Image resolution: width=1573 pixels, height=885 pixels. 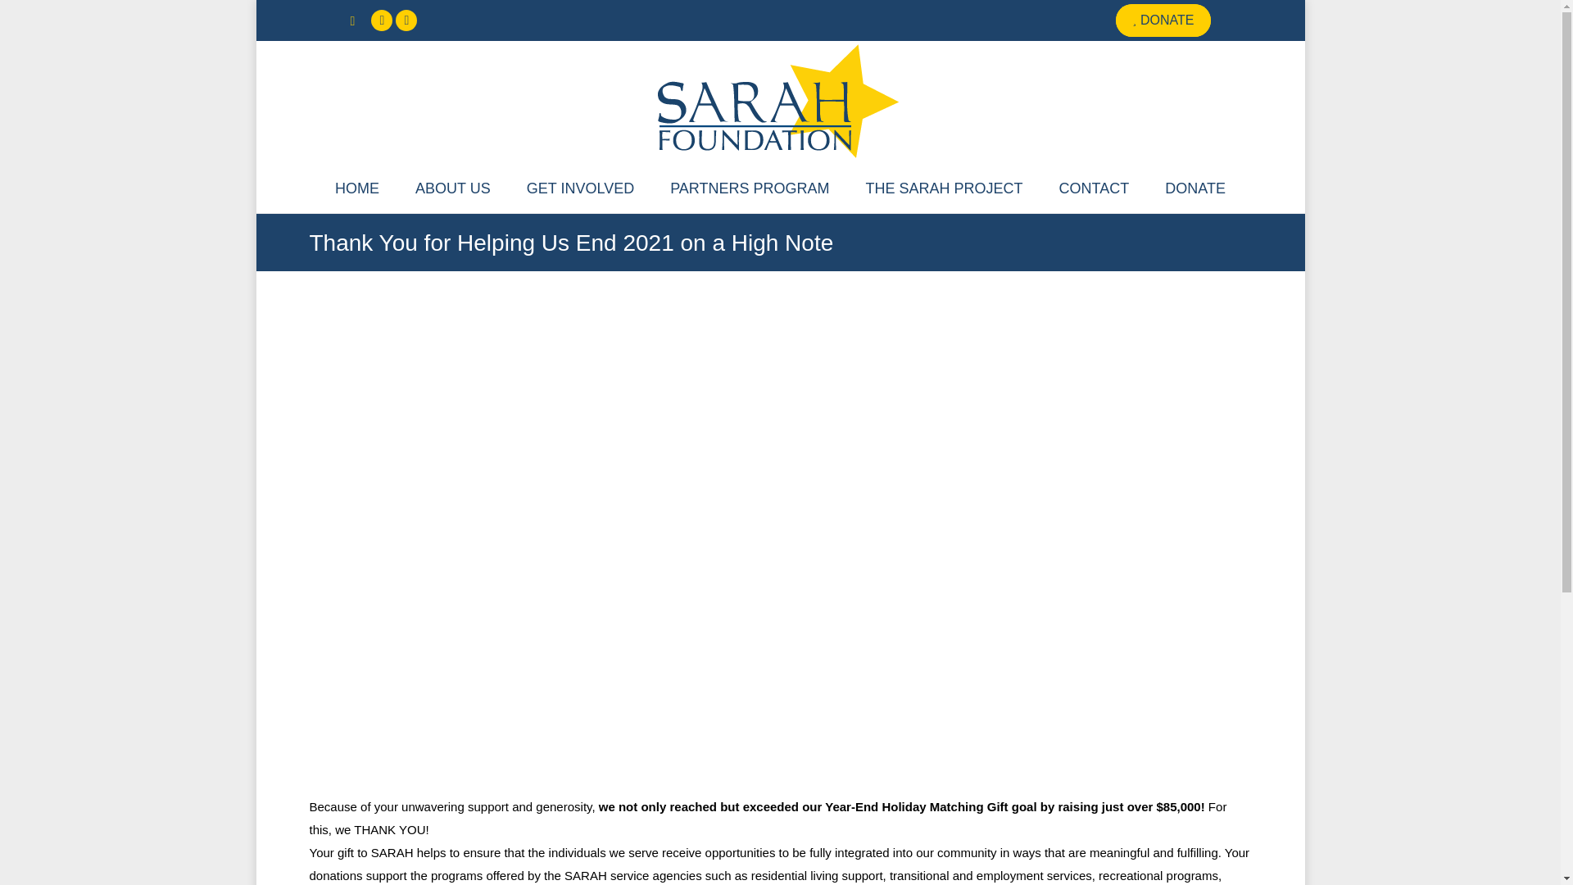 What do you see at coordinates (1162, 20) in the screenshot?
I see `DONATE` at bounding box center [1162, 20].